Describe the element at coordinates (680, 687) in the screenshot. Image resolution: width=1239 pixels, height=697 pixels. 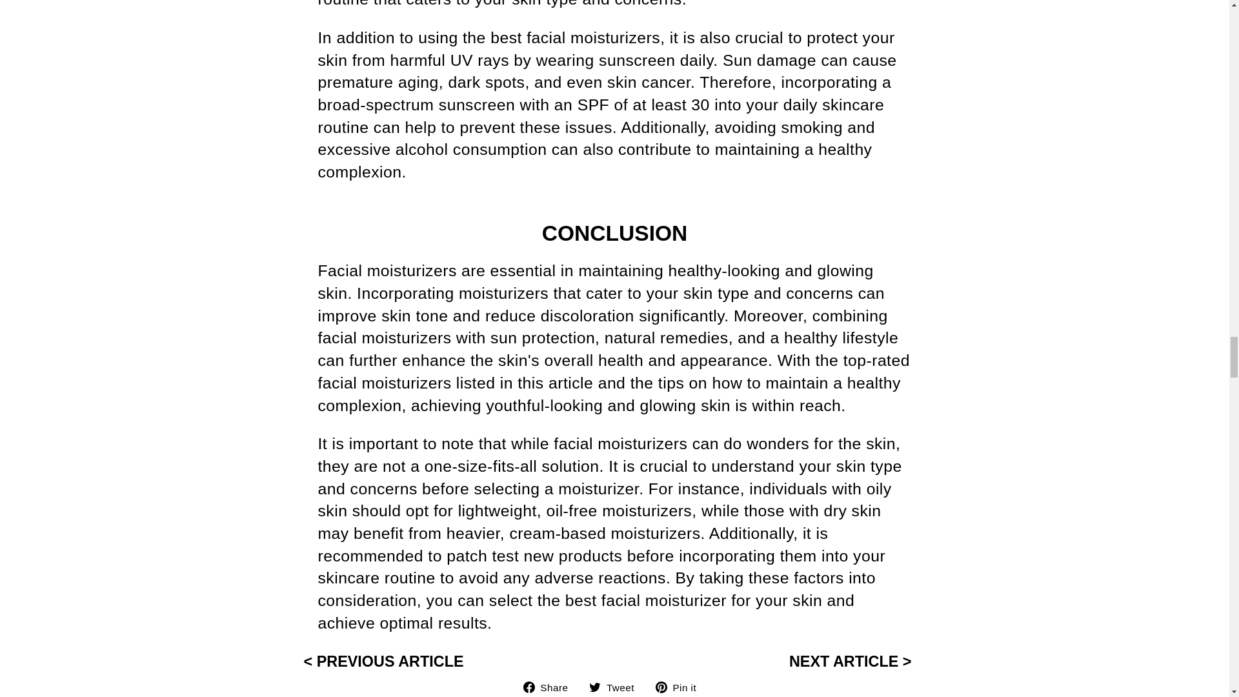
I see `Pin on Pinterest` at that location.